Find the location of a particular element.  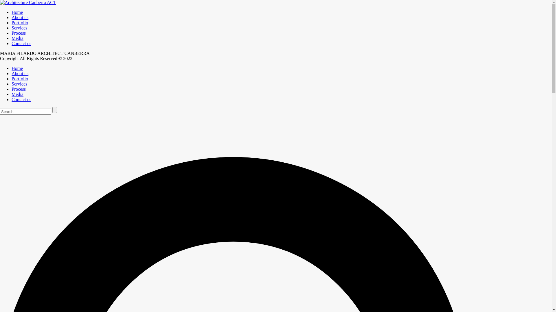

Contact us is located at coordinates (21, 43).